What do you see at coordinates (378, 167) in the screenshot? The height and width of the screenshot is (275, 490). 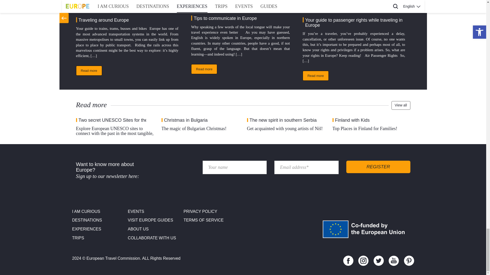 I see `Register` at bounding box center [378, 167].